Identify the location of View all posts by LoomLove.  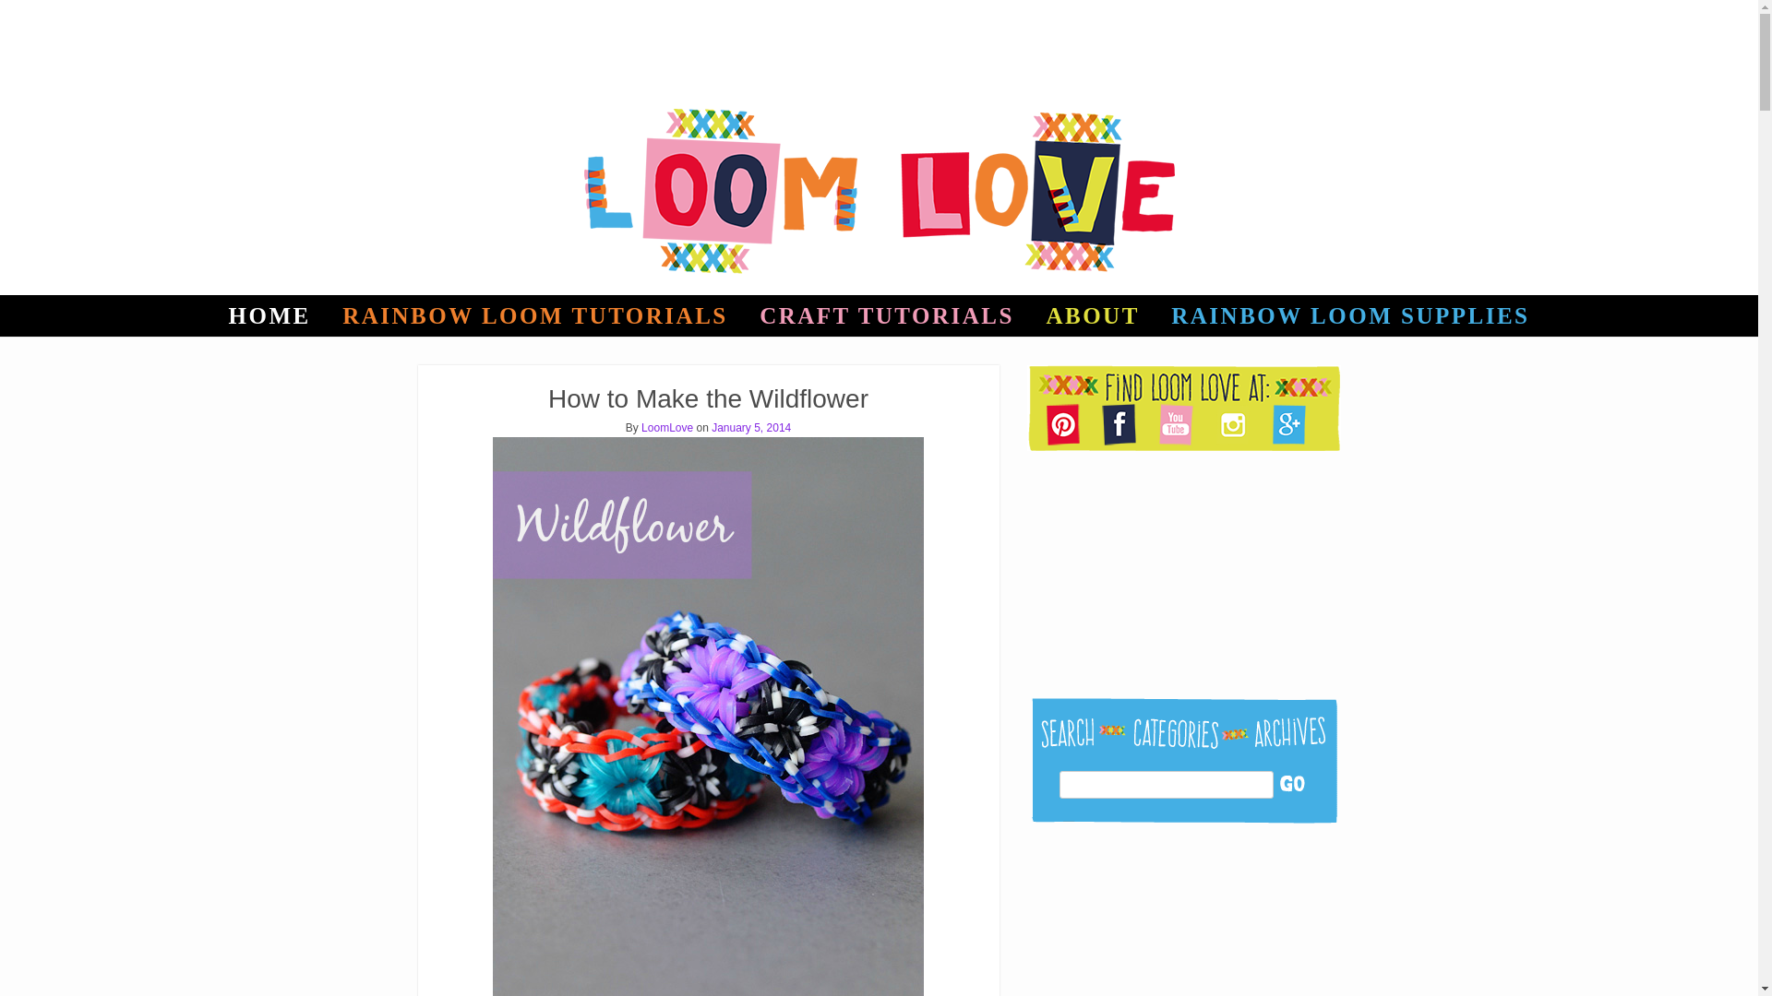
(666, 427).